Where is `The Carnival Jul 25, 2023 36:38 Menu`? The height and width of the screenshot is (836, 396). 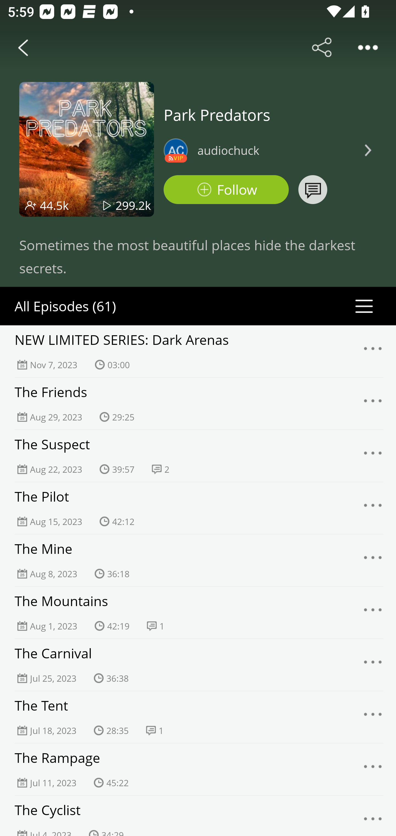 The Carnival Jul 25, 2023 36:38 Menu is located at coordinates (198, 665).